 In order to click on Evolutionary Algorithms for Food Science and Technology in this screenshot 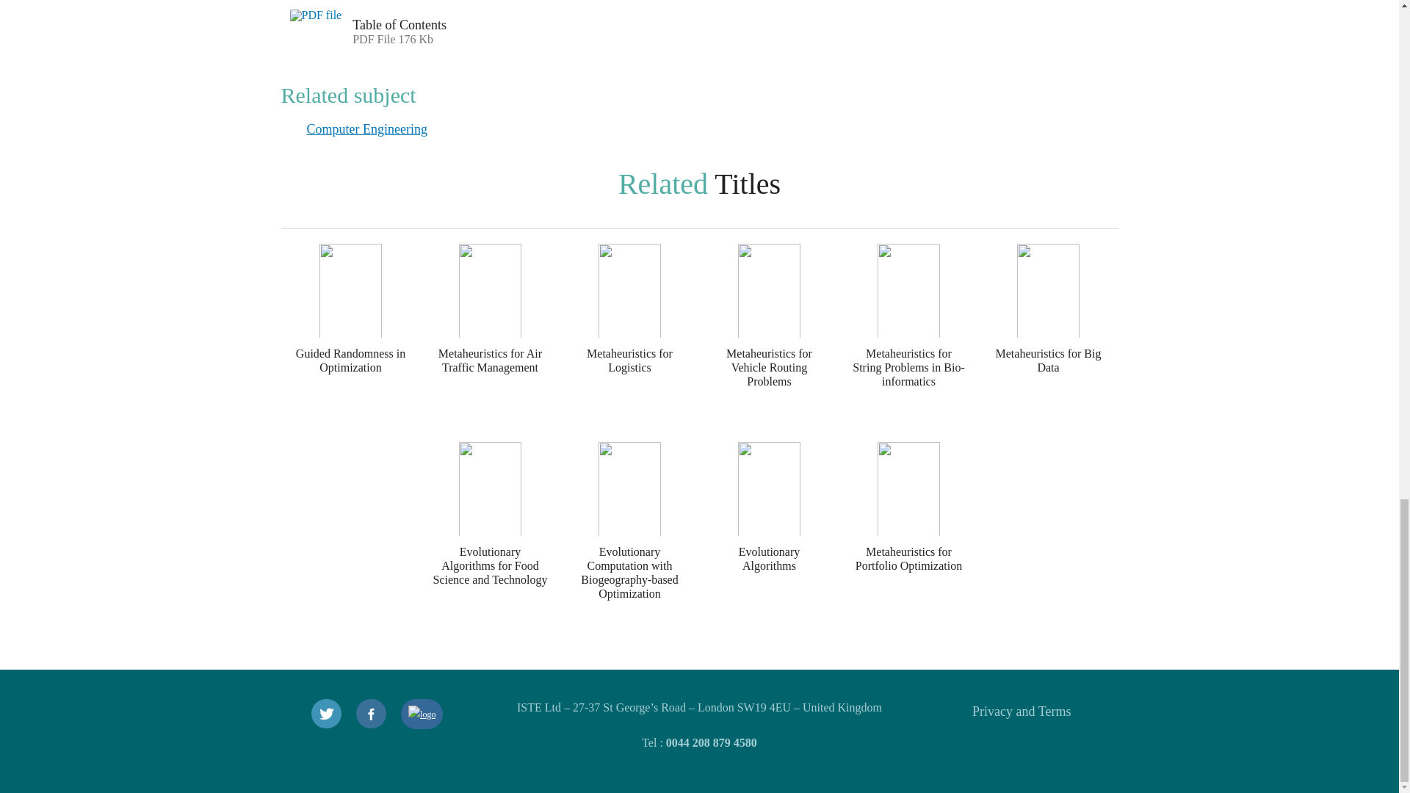, I will do `click(490, 540)`.